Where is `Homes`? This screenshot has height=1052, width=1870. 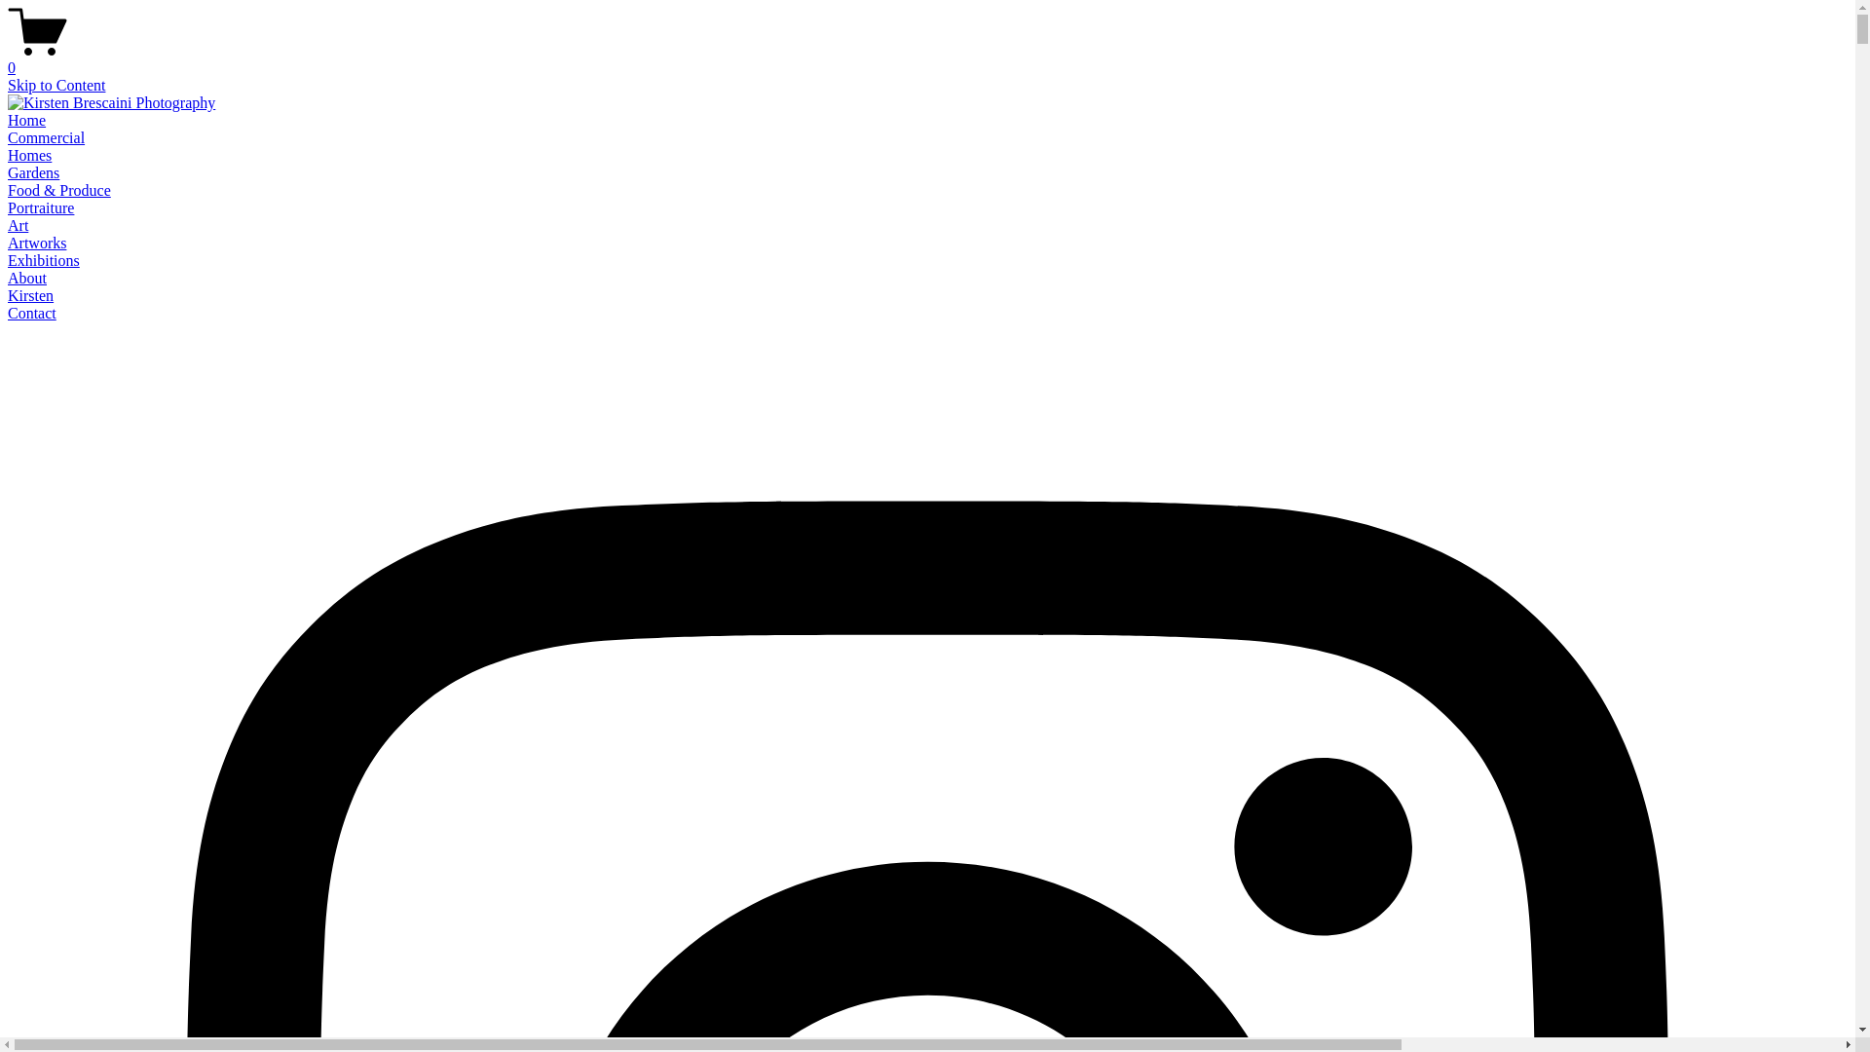
Homes is located at coordinates (29, 156).